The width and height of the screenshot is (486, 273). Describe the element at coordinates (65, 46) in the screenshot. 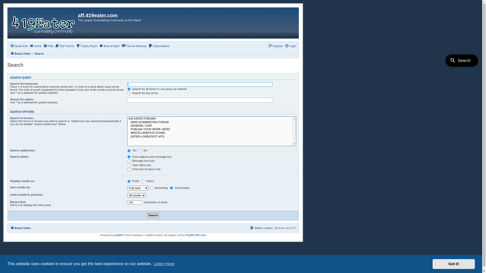

I see `Old Forums` at that location.